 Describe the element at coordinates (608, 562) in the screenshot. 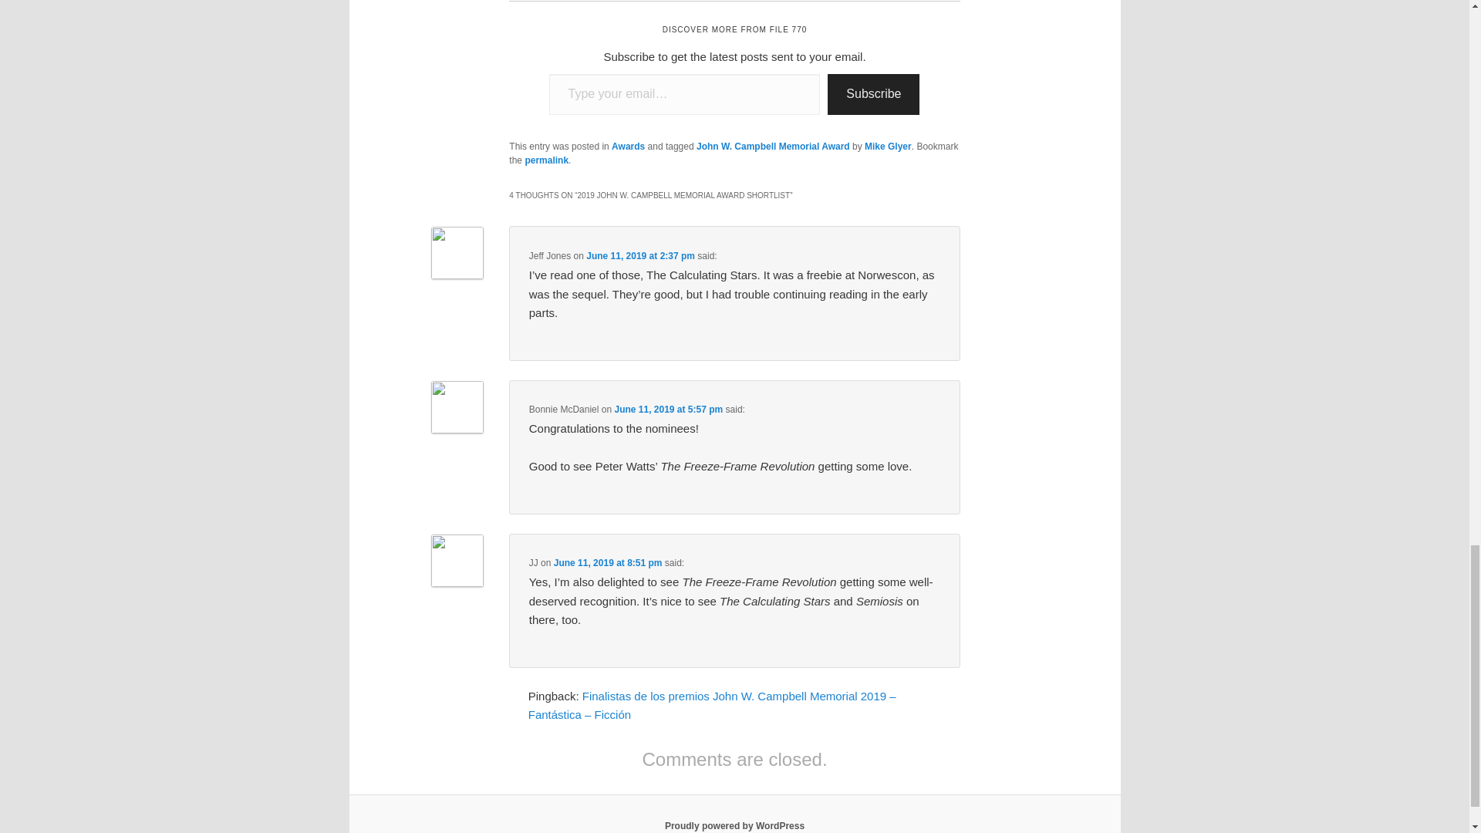

I see `June 11, 2019 at 8:51 pm` at that location.